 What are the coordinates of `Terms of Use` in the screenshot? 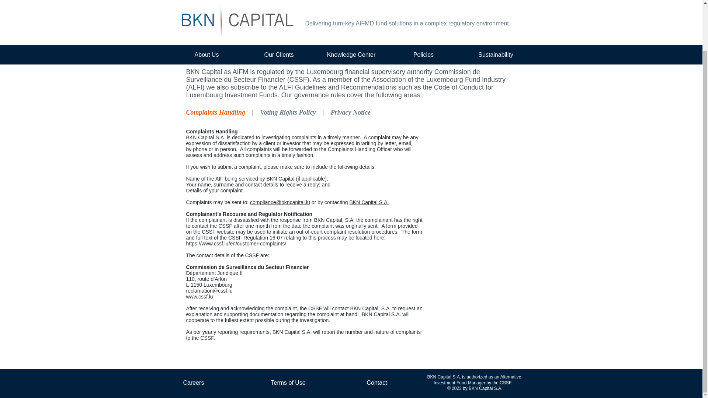 It's located at (288, 383).